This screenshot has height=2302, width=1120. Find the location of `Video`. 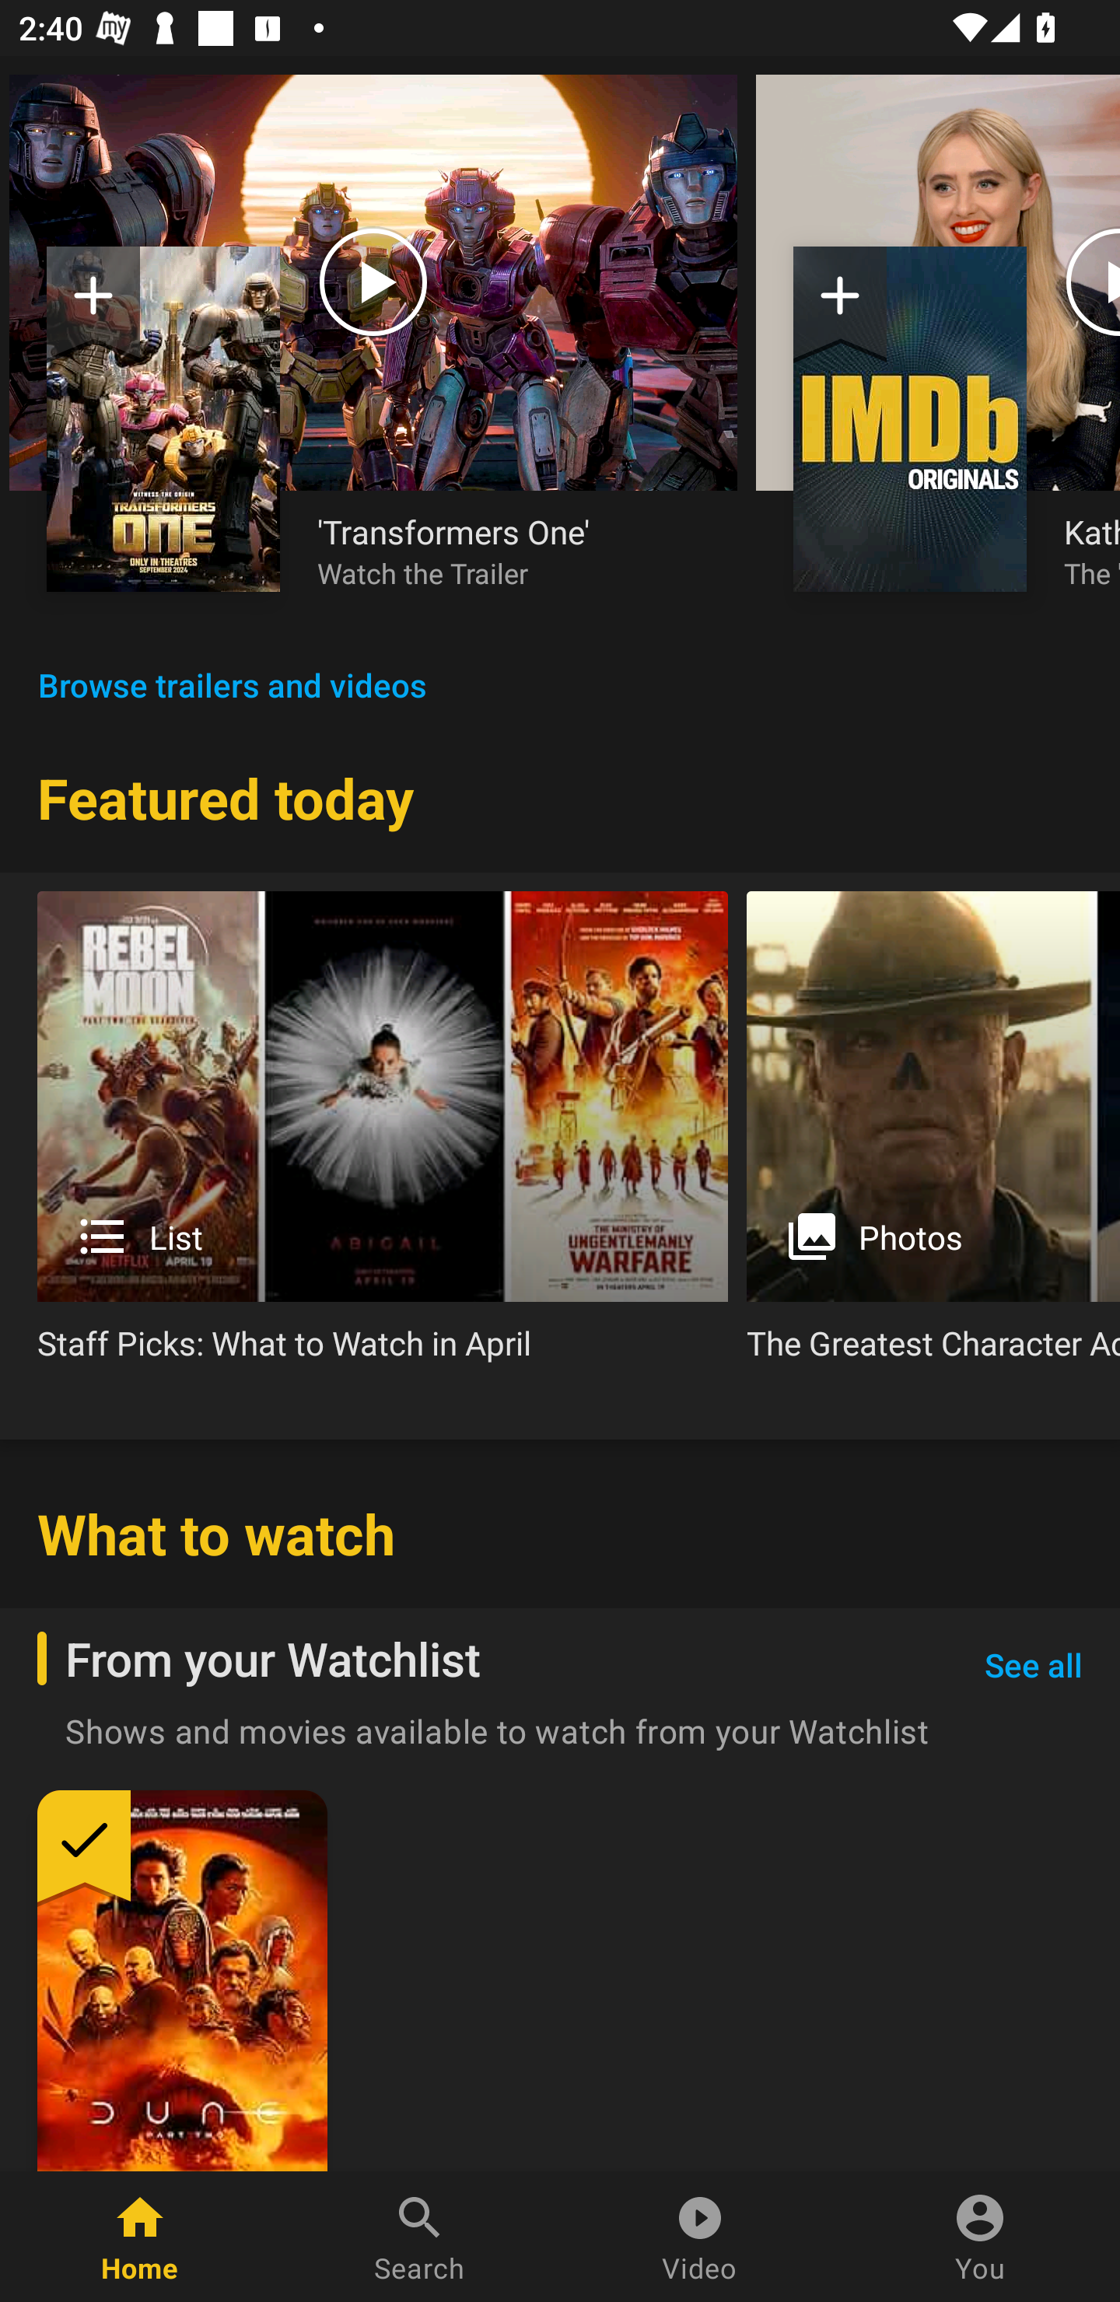

Video is located at coordinates (700, 2237).